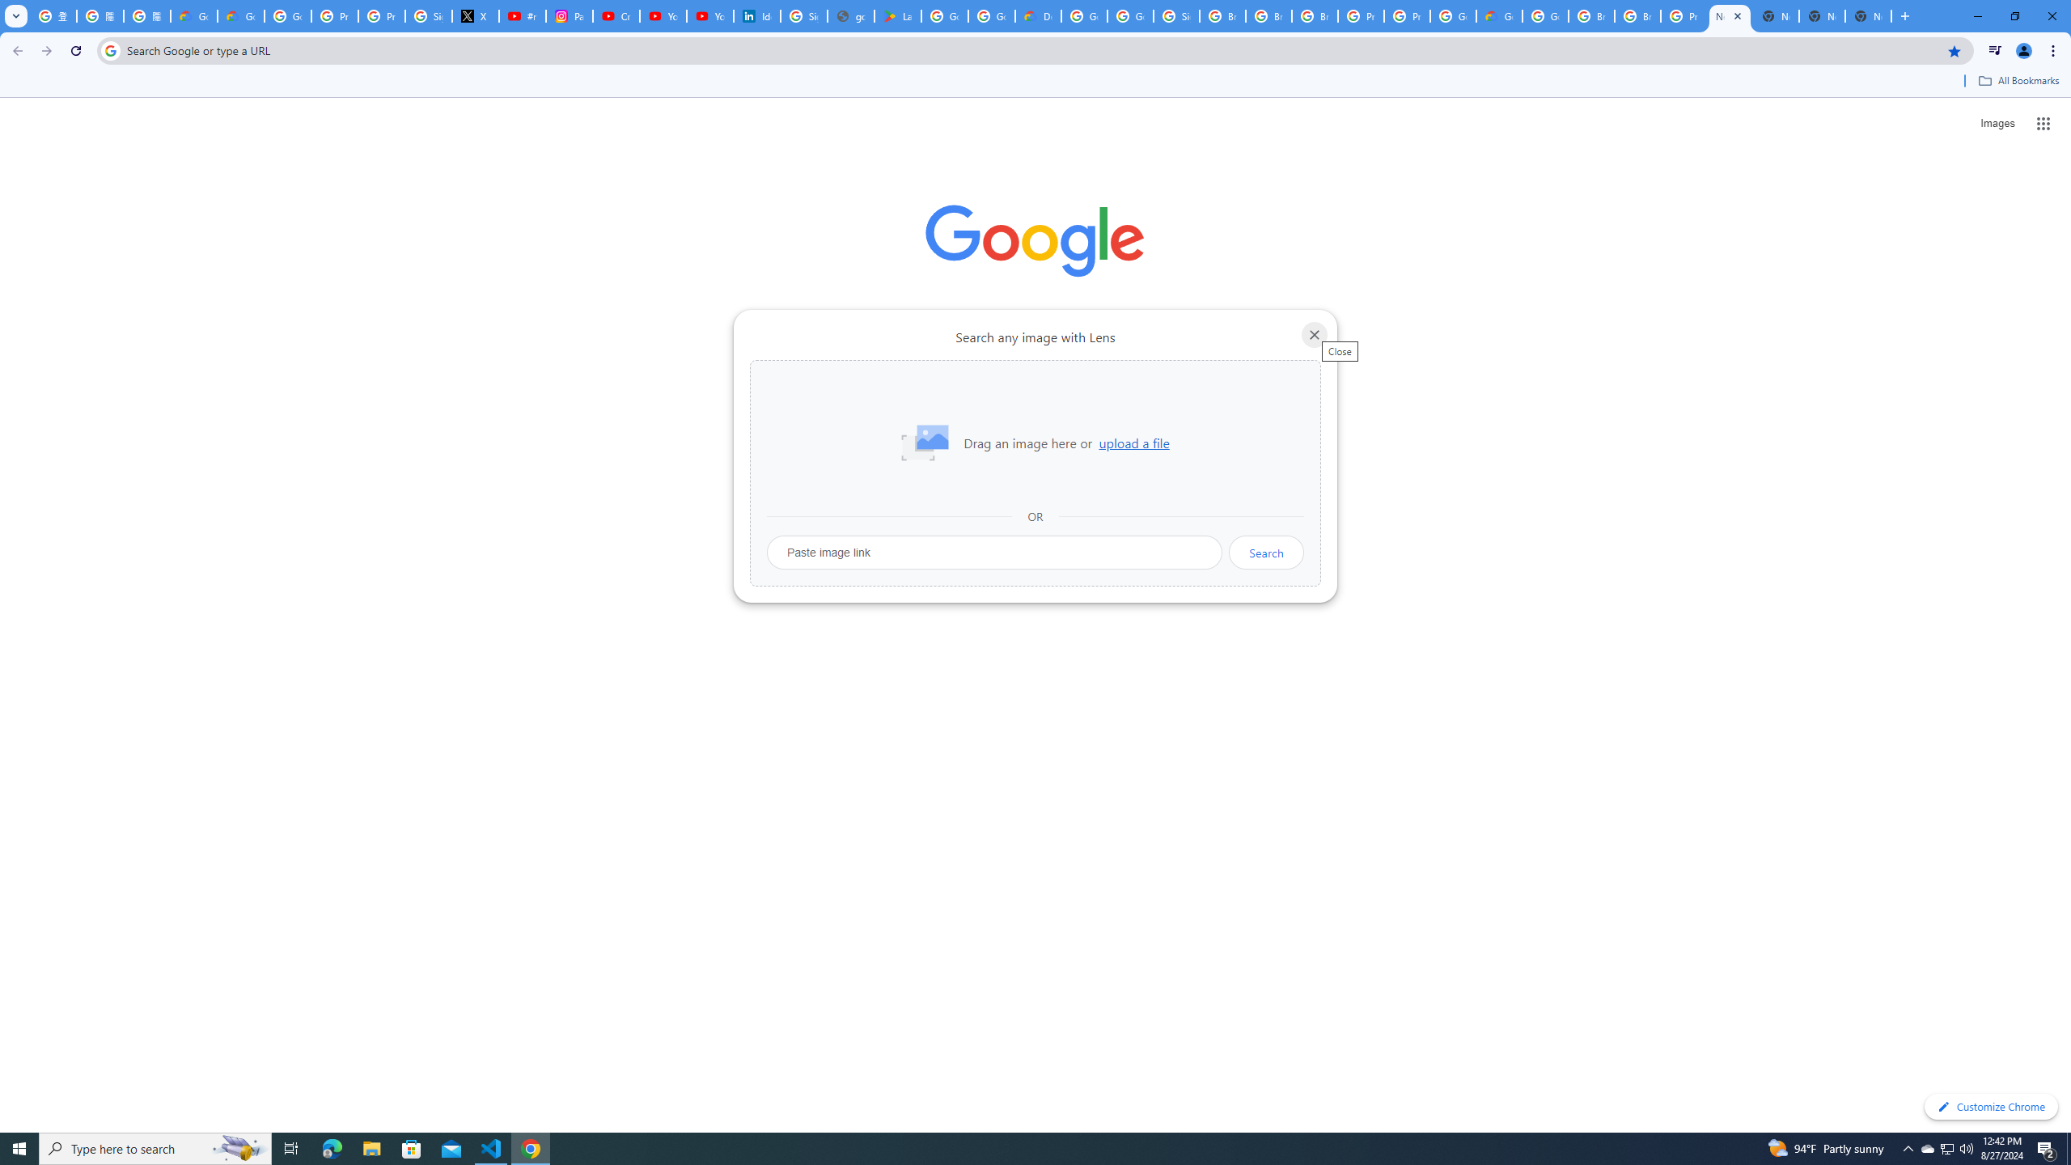 The image size is (2071, 1165). What do you see at coordinates (1991, 1107) in the screenshot?
I see `Customize Chrome` at bounding box center [1991, 1107].